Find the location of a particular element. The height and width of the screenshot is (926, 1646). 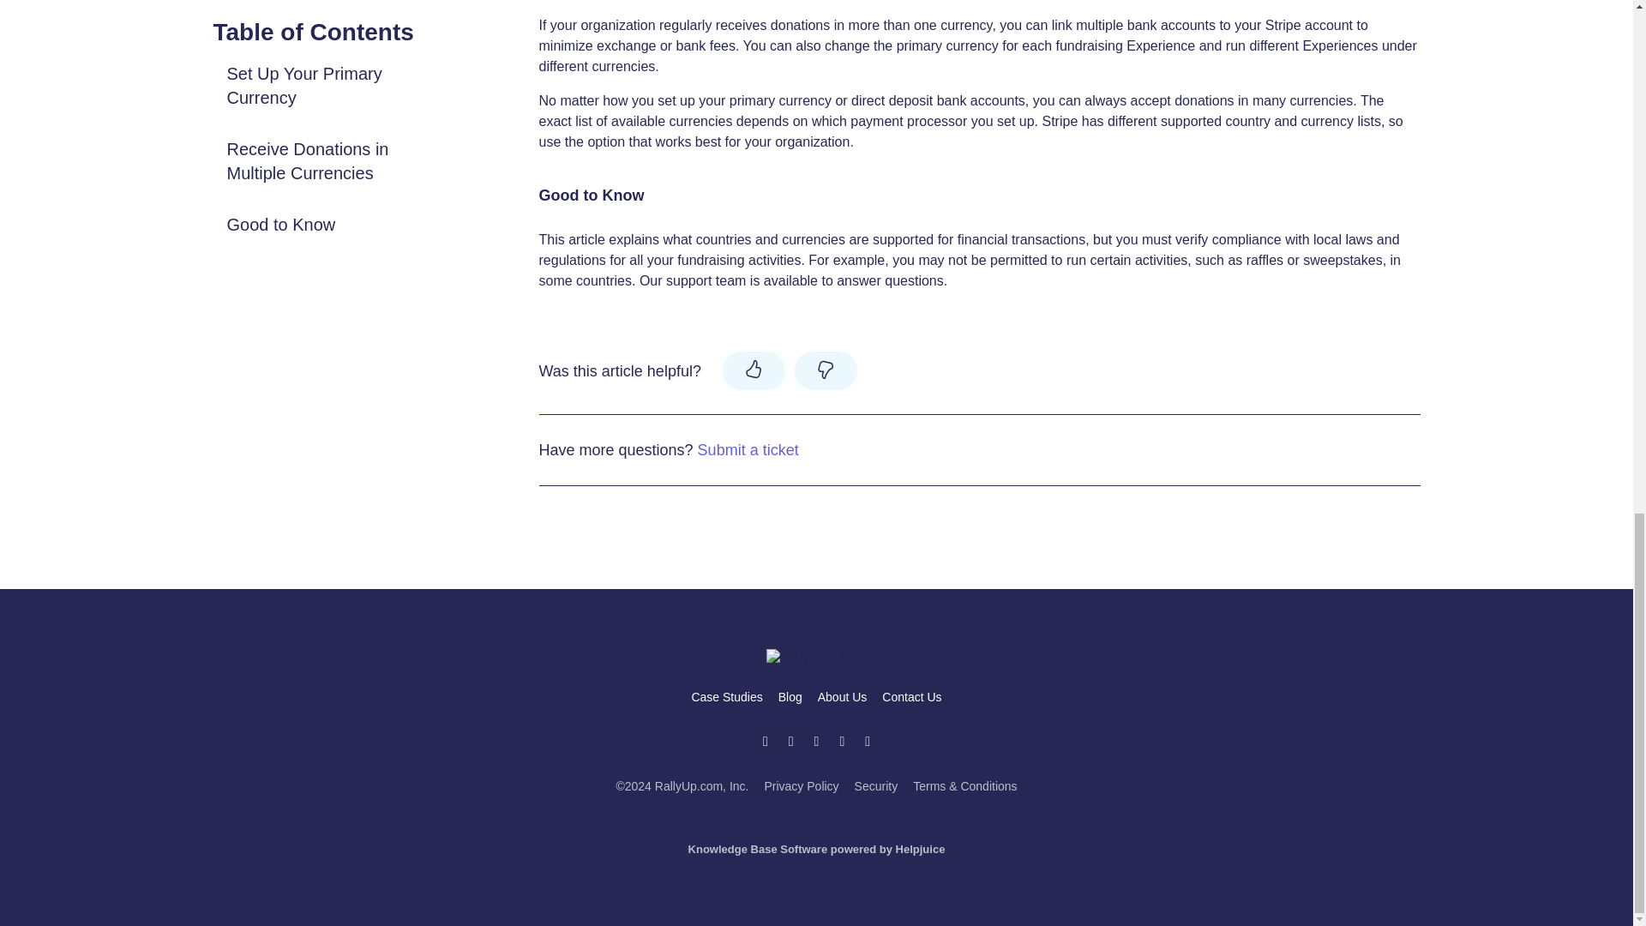

Blog is located at coordinates (790, 696).